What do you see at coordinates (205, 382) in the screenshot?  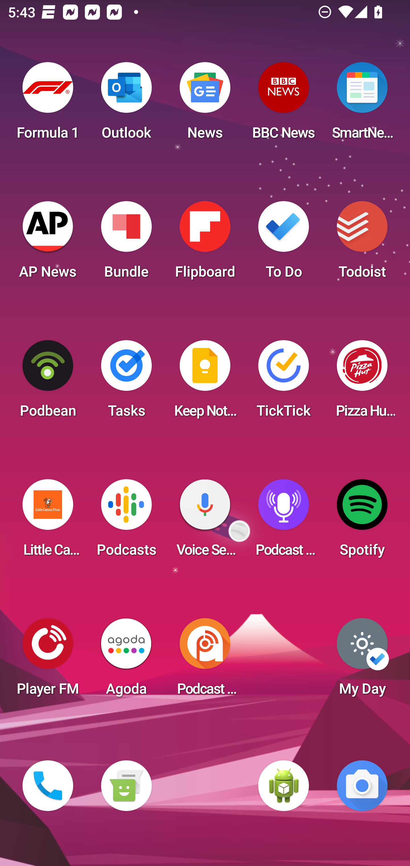 I see `Keep Notes` at bounding box center [205, 382].